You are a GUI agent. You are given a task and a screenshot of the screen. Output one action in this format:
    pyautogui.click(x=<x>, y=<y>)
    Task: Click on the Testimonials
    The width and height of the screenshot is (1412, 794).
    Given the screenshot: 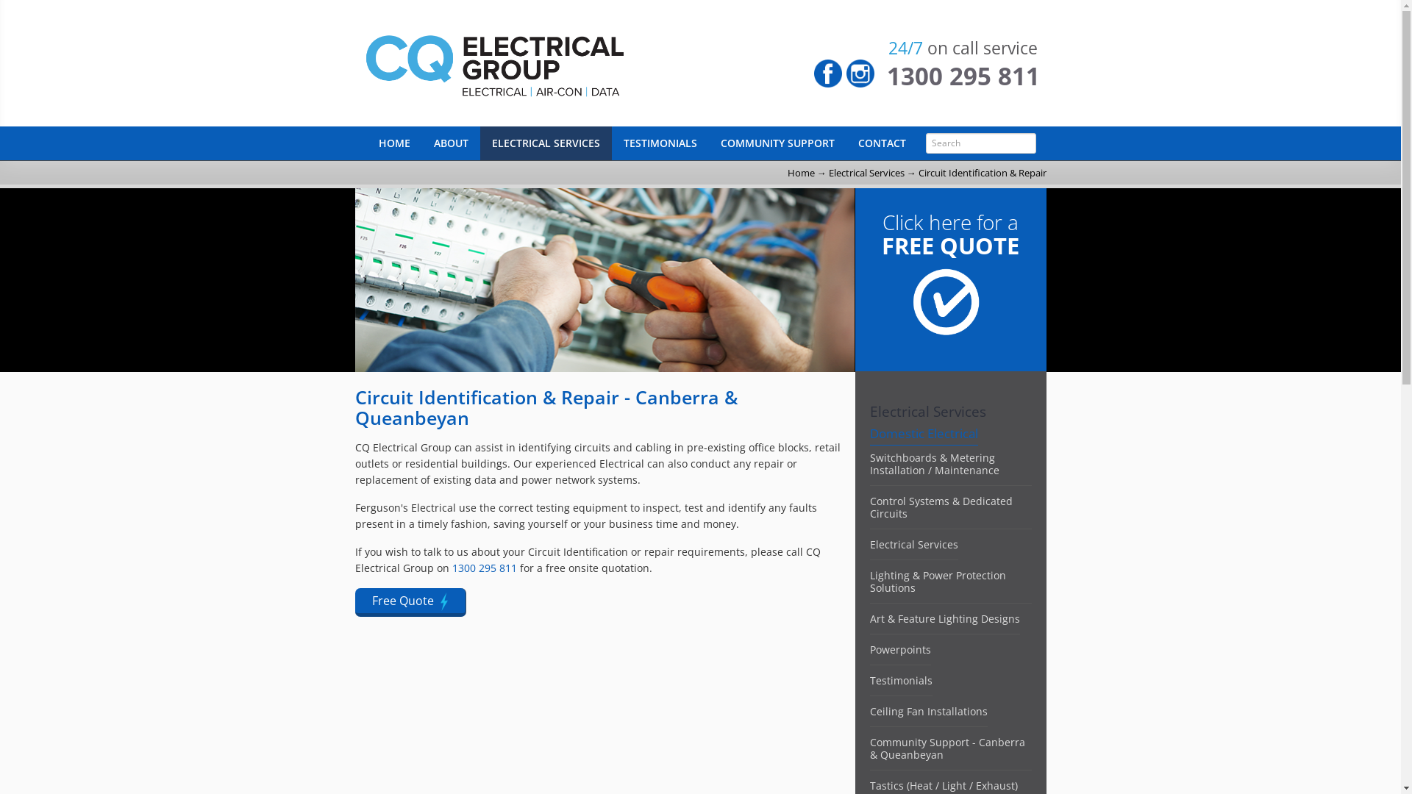 What is the action you would take?
    pyautogui.click(x=900, y=681)
    